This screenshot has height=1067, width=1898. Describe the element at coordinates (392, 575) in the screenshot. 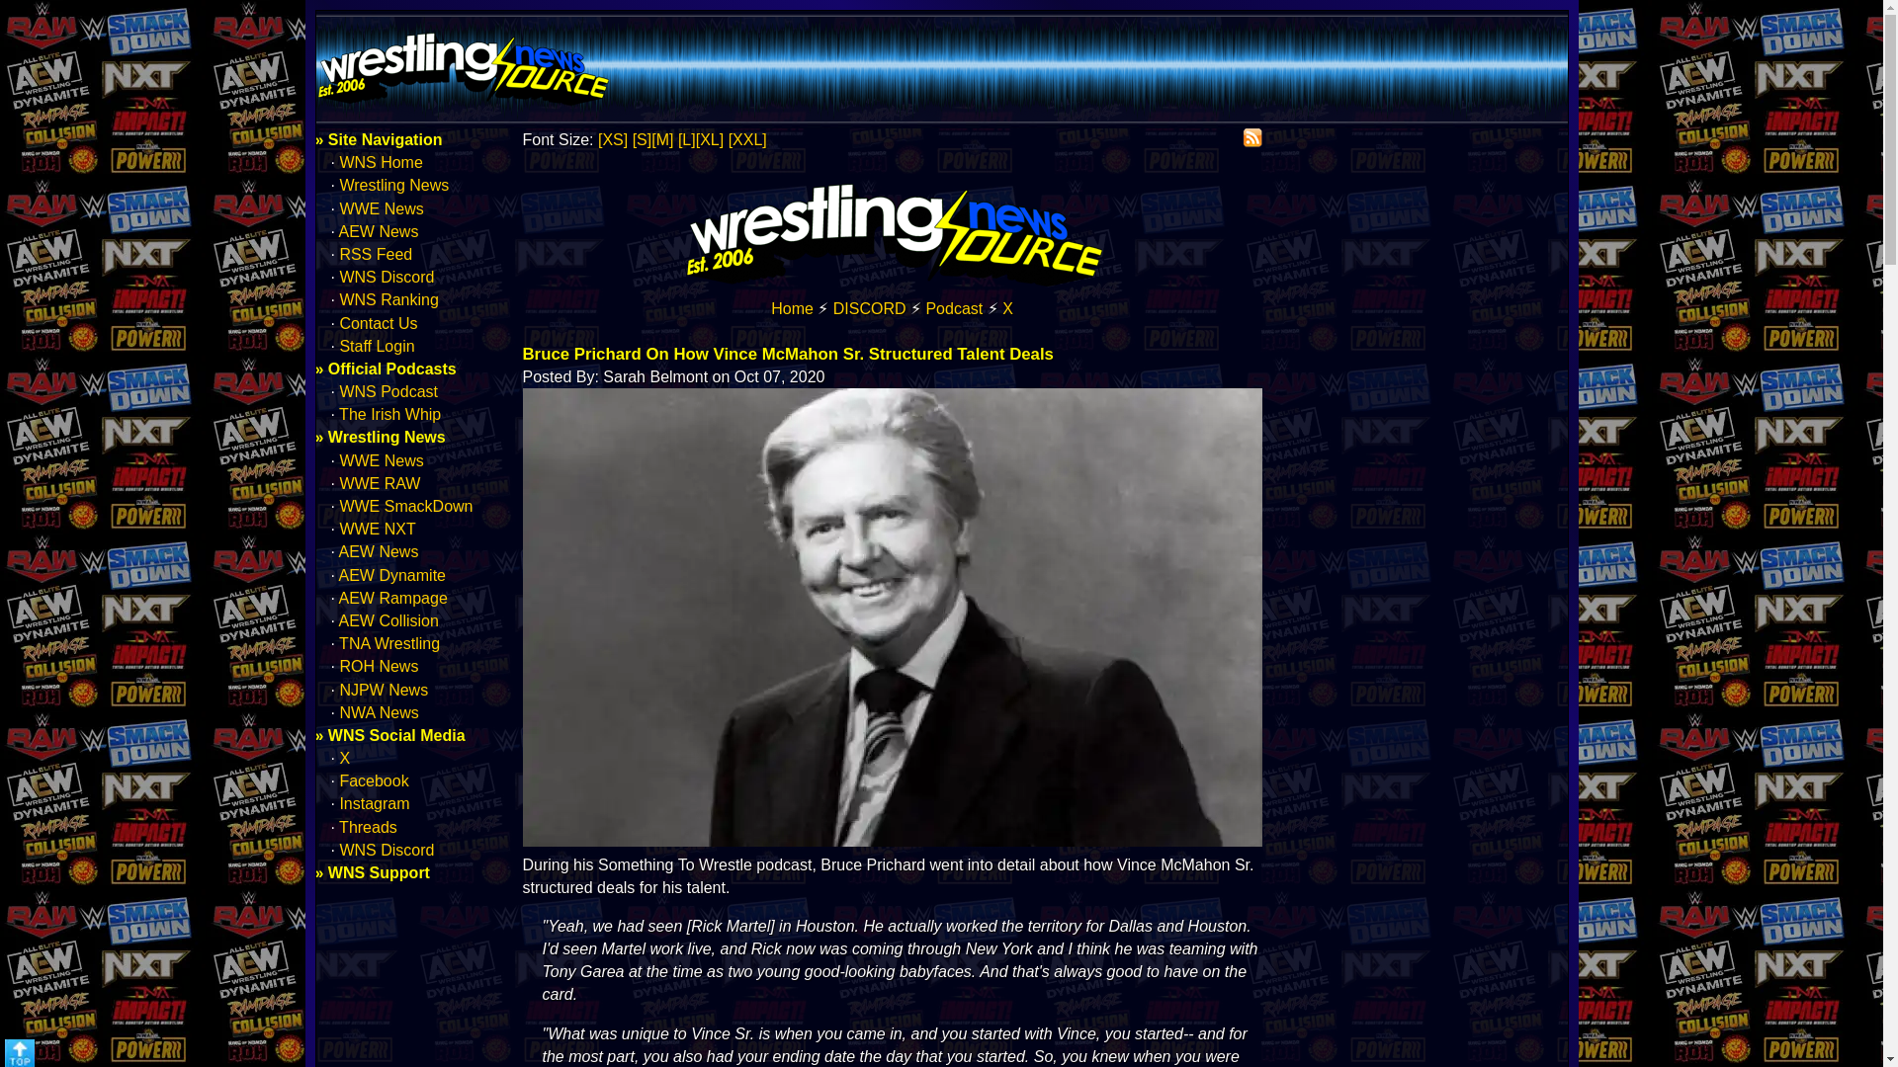

I see `AEW Dynamite` at that location.